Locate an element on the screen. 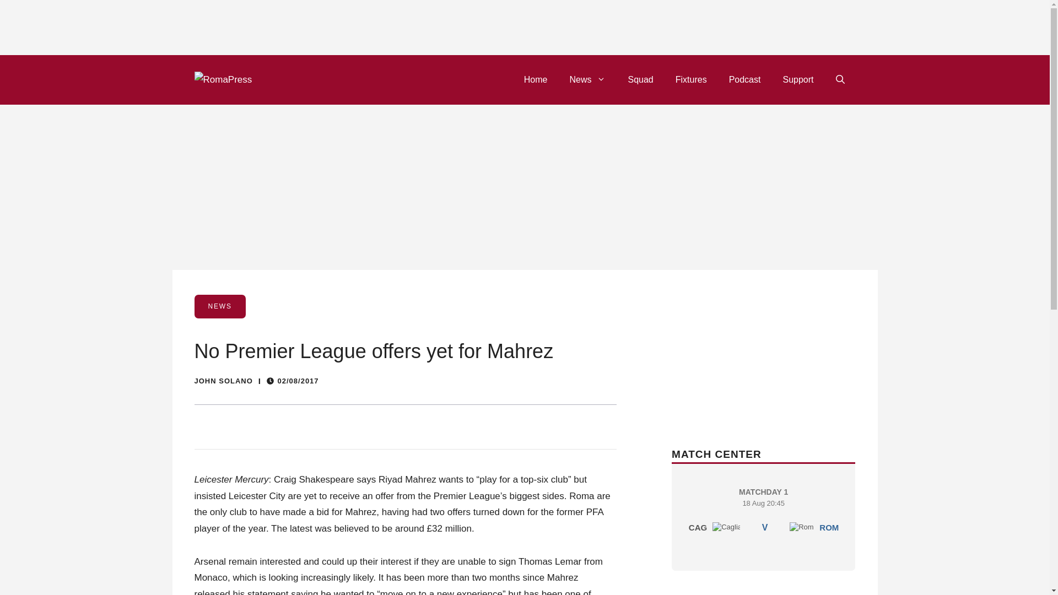  Home is located at coordinates (587, 79).